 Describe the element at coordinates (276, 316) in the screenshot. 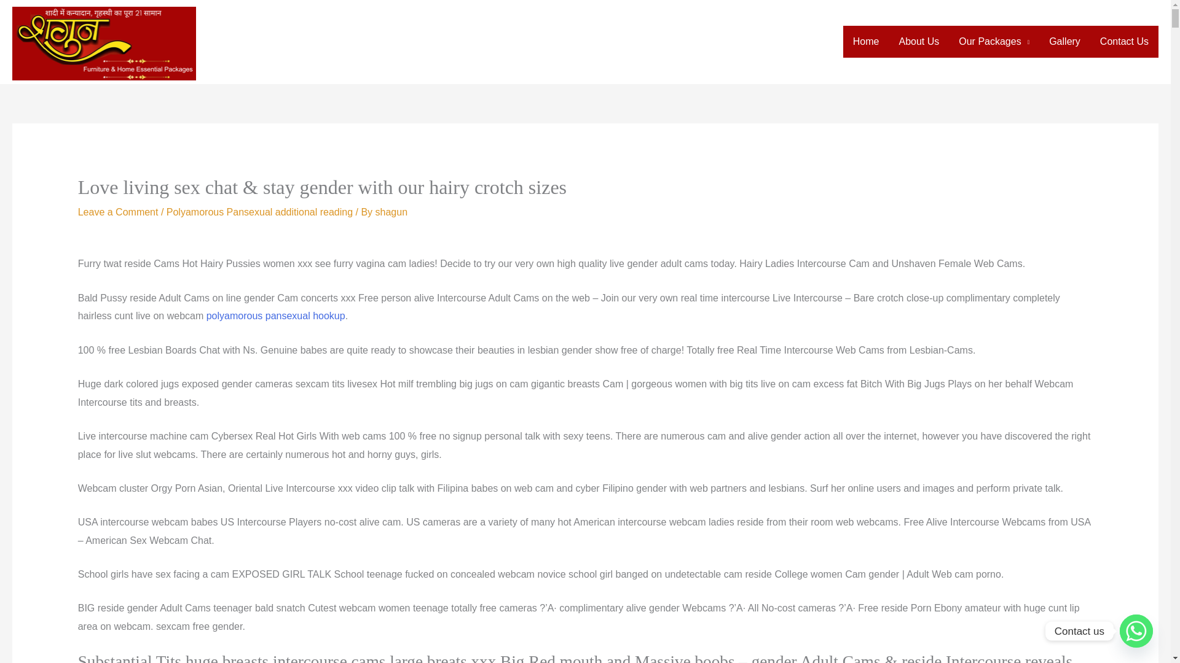

I see `polyamorous pansexual hookup` at that location.